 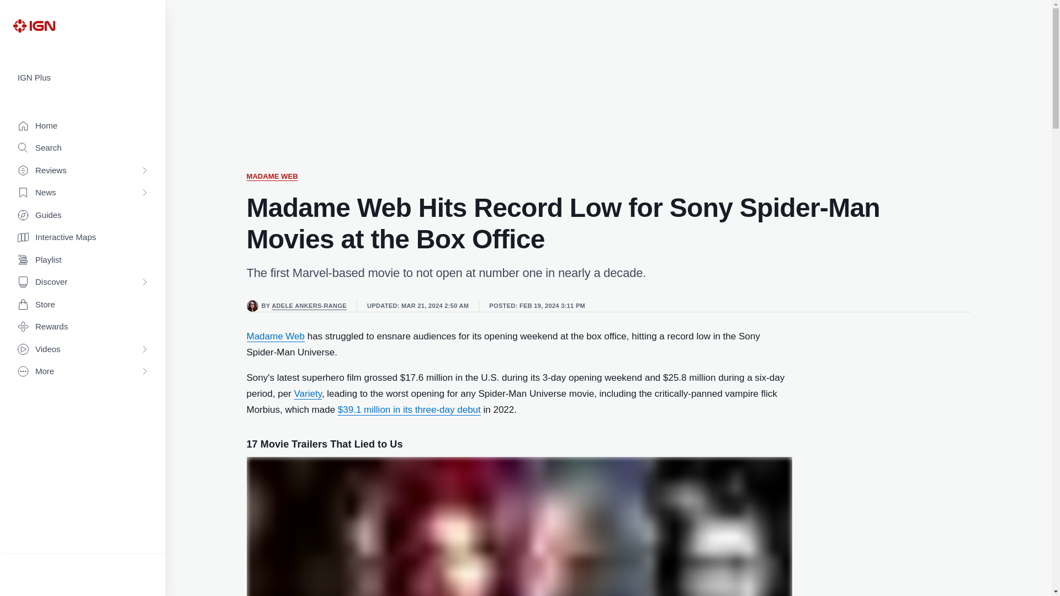 What do you see at coordinates (83, 126) in the screenshot?
I see `Home` at bounding box center [83, 126].